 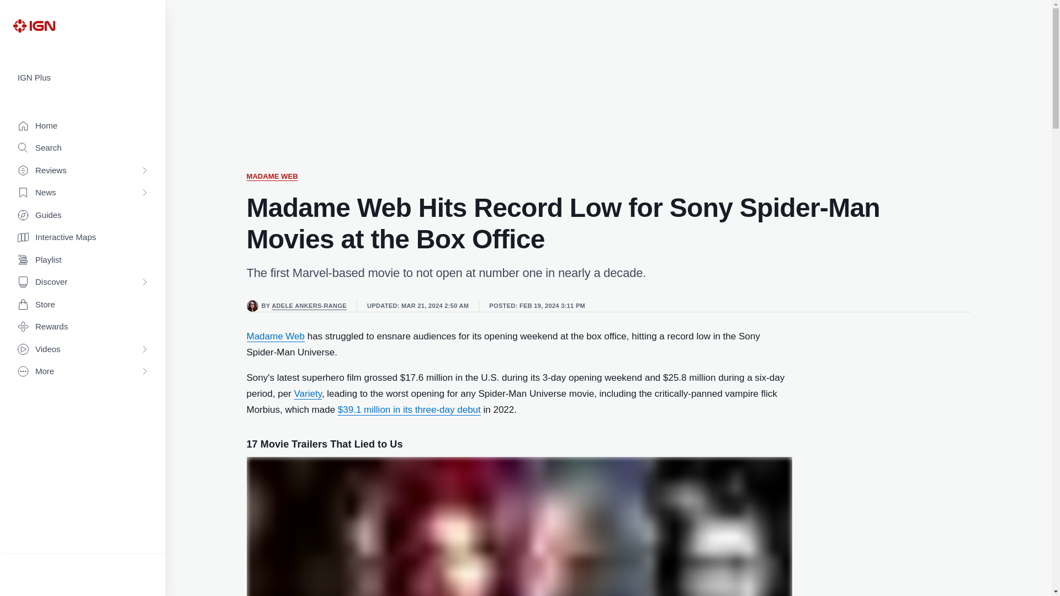 What do you see at coordinates (83, 126) in the screenshot?
I see `Home` at bounding box center [83, 126].